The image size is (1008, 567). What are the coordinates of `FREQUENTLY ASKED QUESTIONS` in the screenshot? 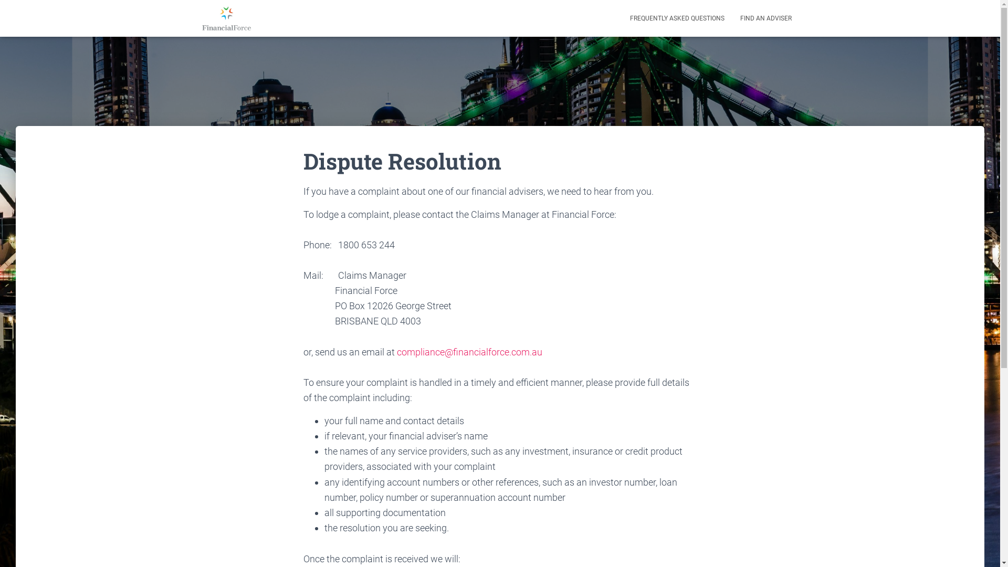 It's located at (677, 18).